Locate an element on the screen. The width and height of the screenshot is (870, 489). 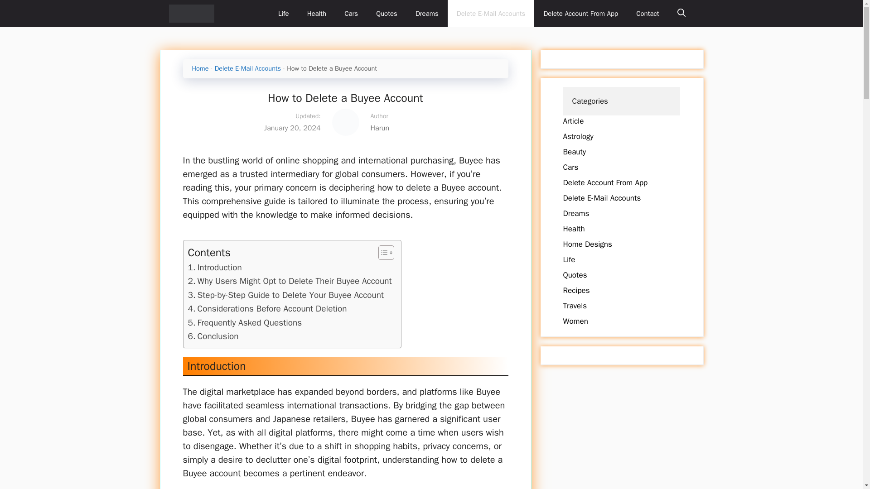
Considerations Before Account Deletion is located at coordinates (267, 309).